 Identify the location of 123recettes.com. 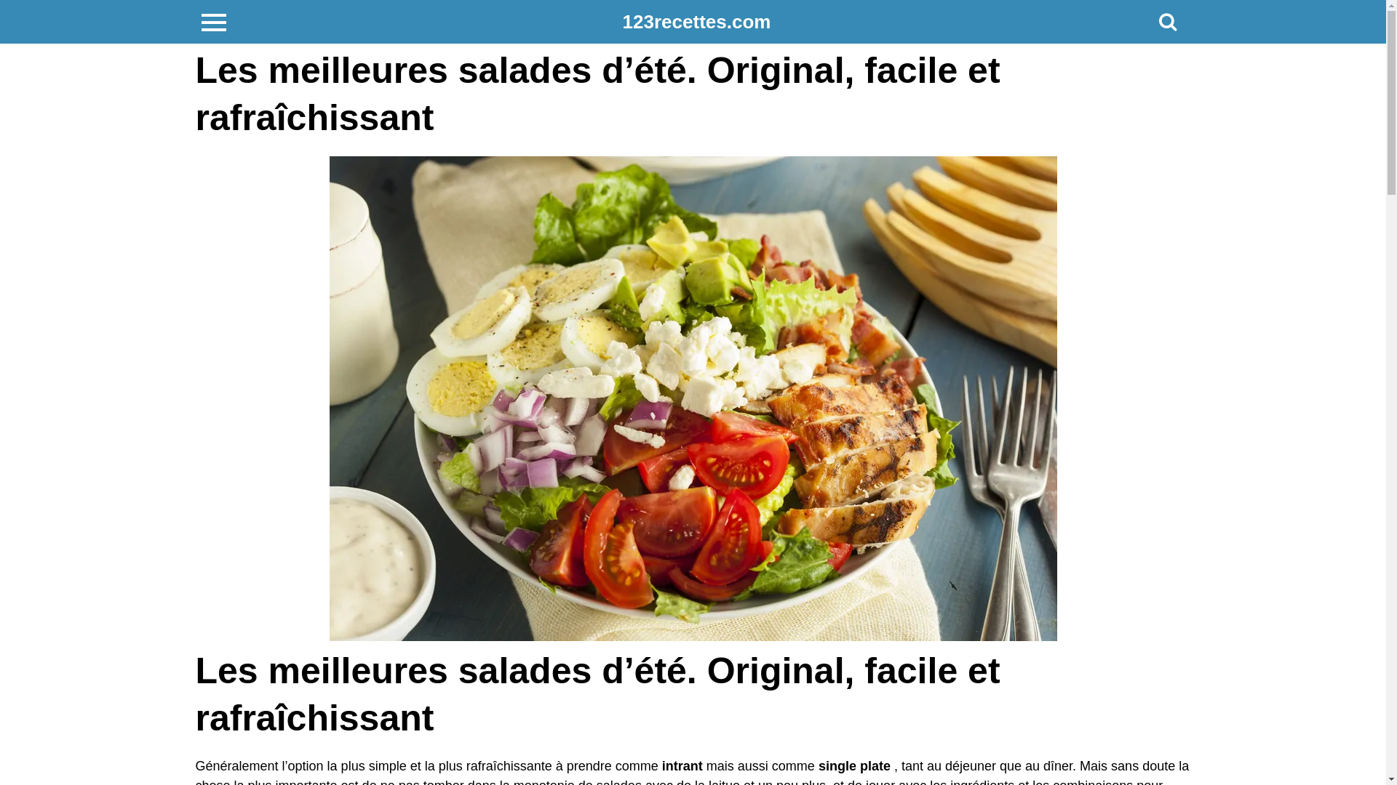
(697, 22).